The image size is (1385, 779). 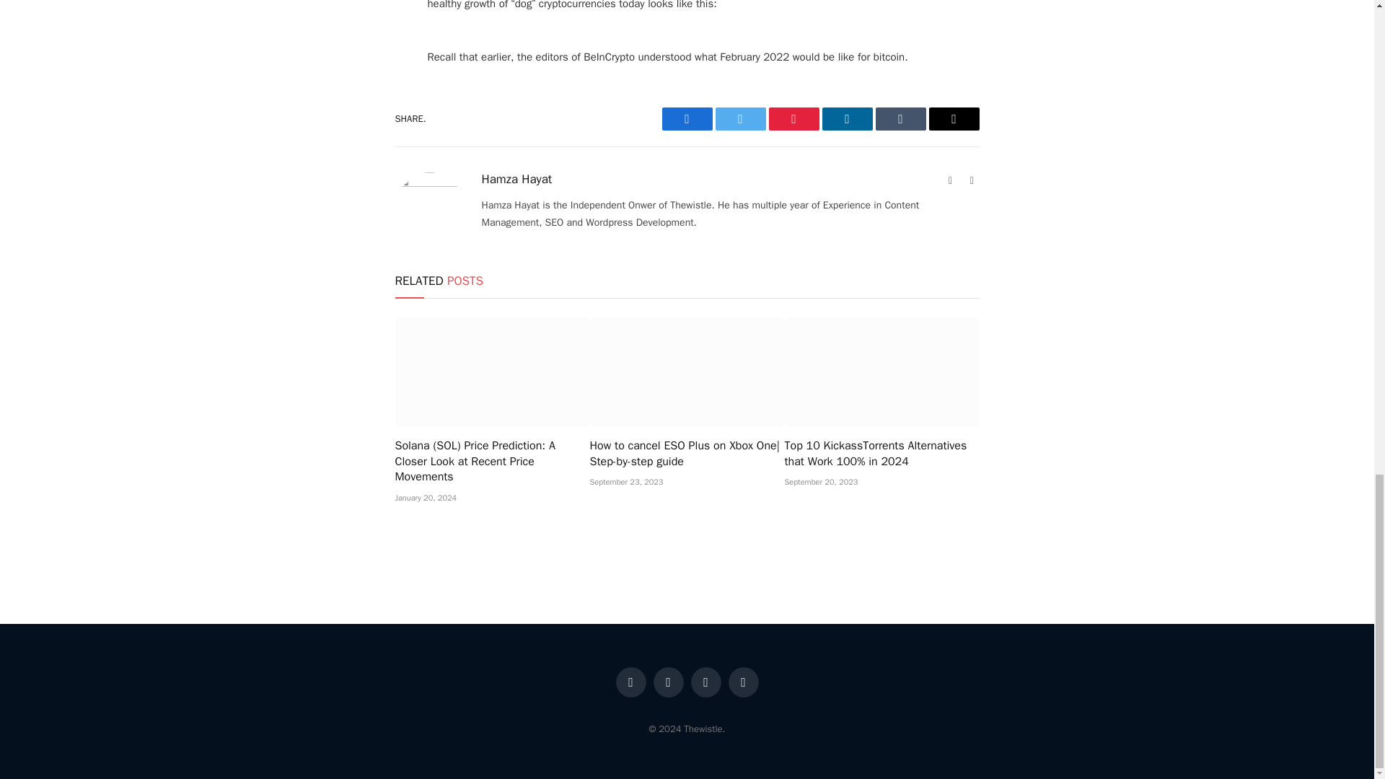 What do you see at coordinates (847, 119) in the screenshot?
I see `LinkedIn` at bounding box center [847, 119].